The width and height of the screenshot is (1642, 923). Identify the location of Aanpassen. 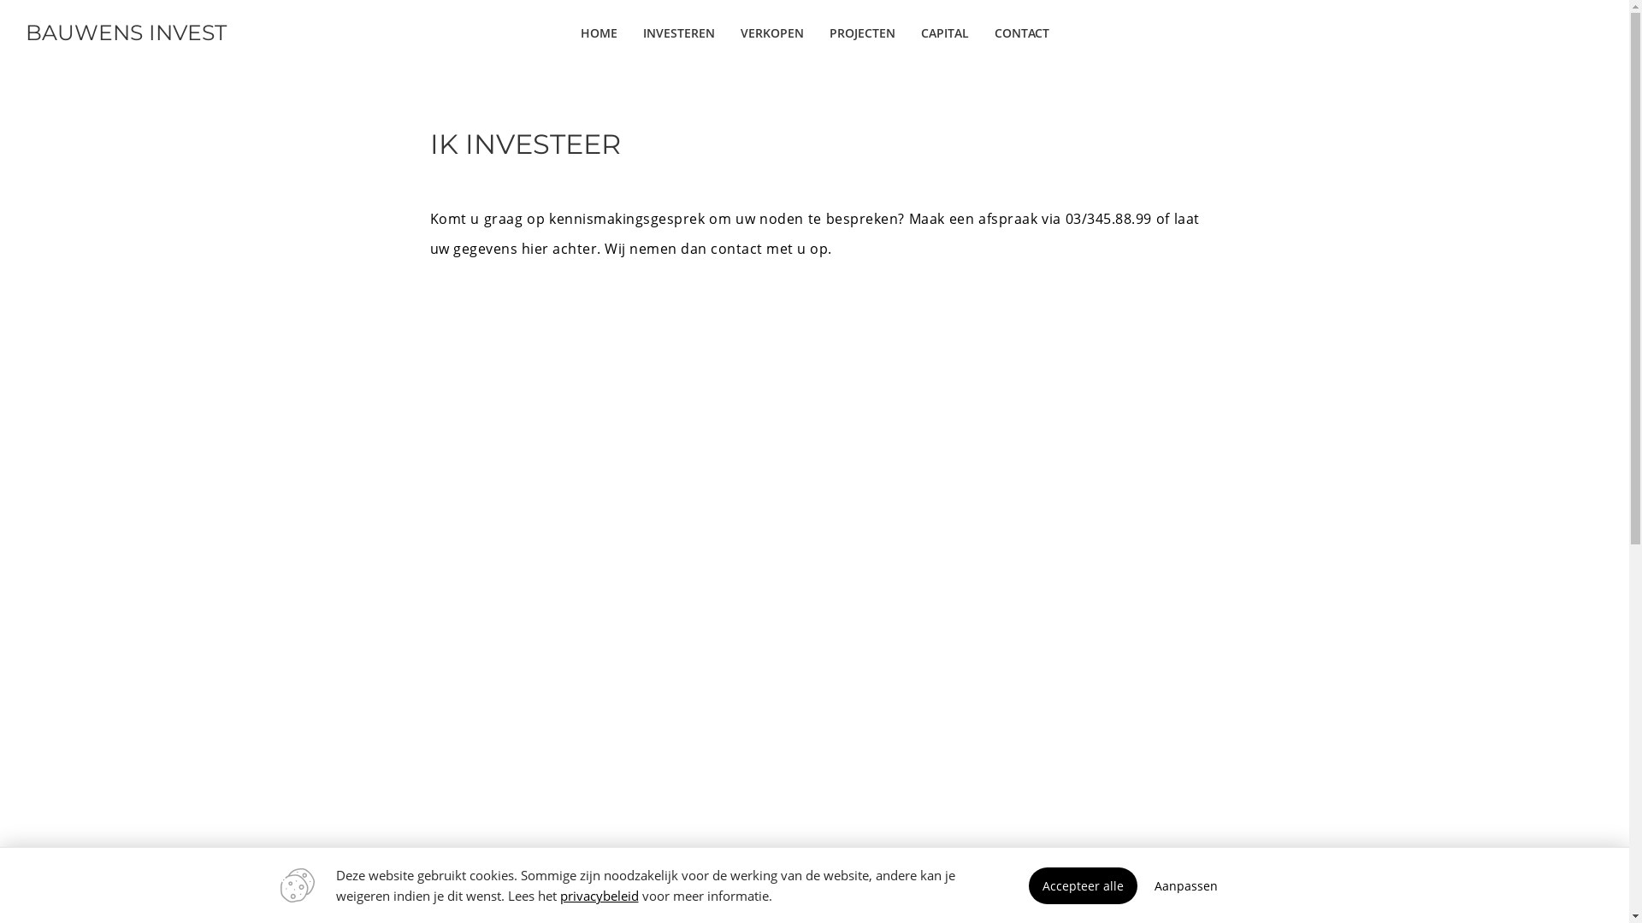
(1186, 885).